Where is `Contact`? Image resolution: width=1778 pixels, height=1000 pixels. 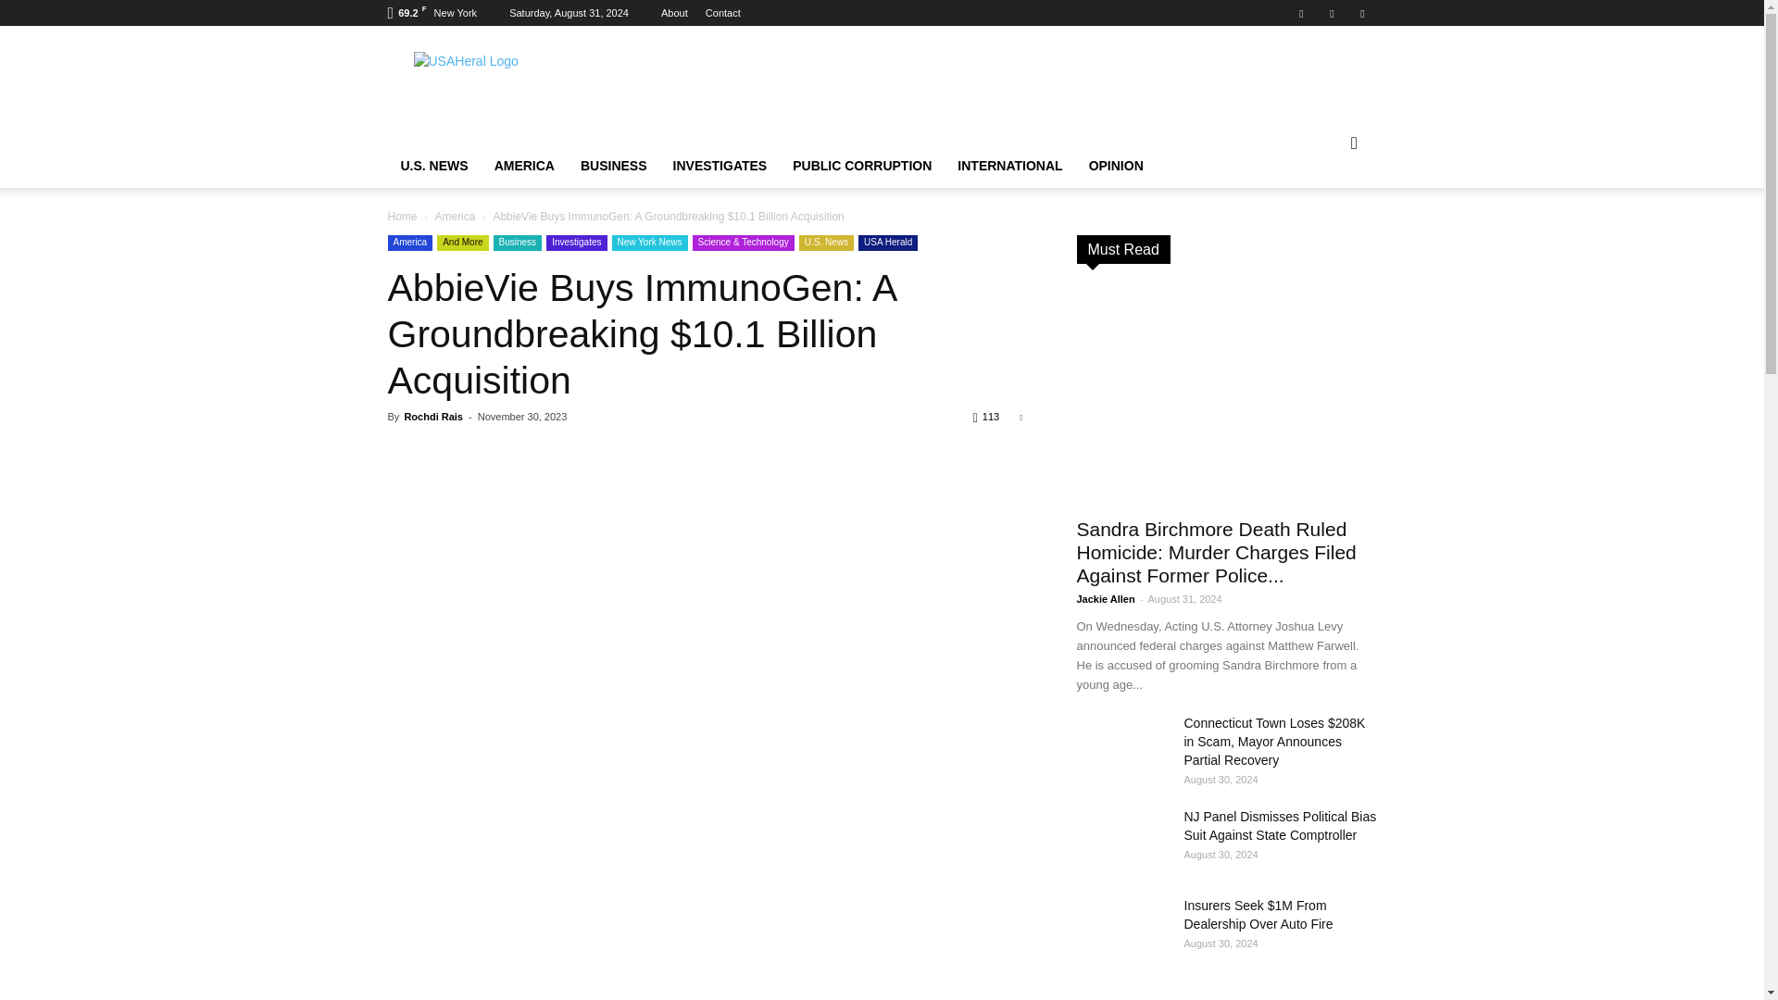 Contact is located at coordinates (723, 13).